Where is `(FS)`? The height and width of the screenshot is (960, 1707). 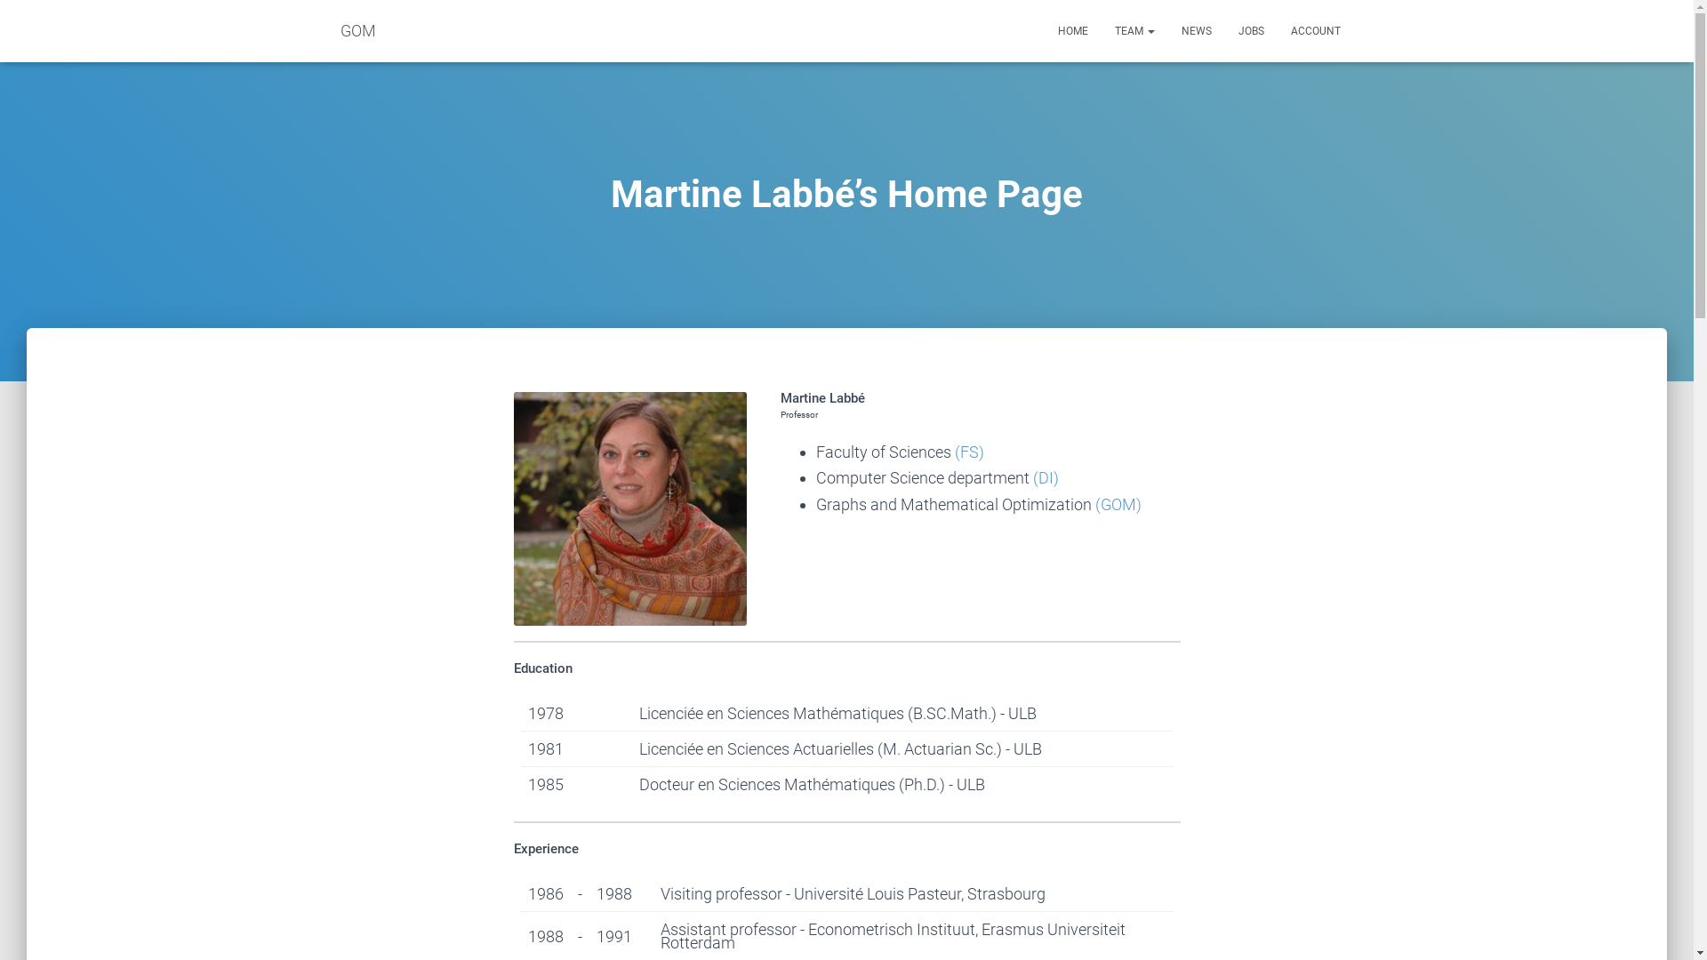
(FS) is located at coordinates (969, 452).